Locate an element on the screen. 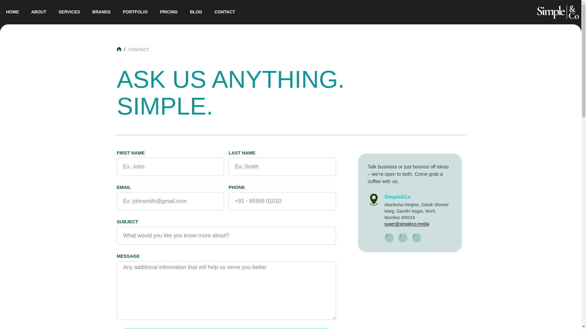  BRANDS is located at coordinates (101, 12).